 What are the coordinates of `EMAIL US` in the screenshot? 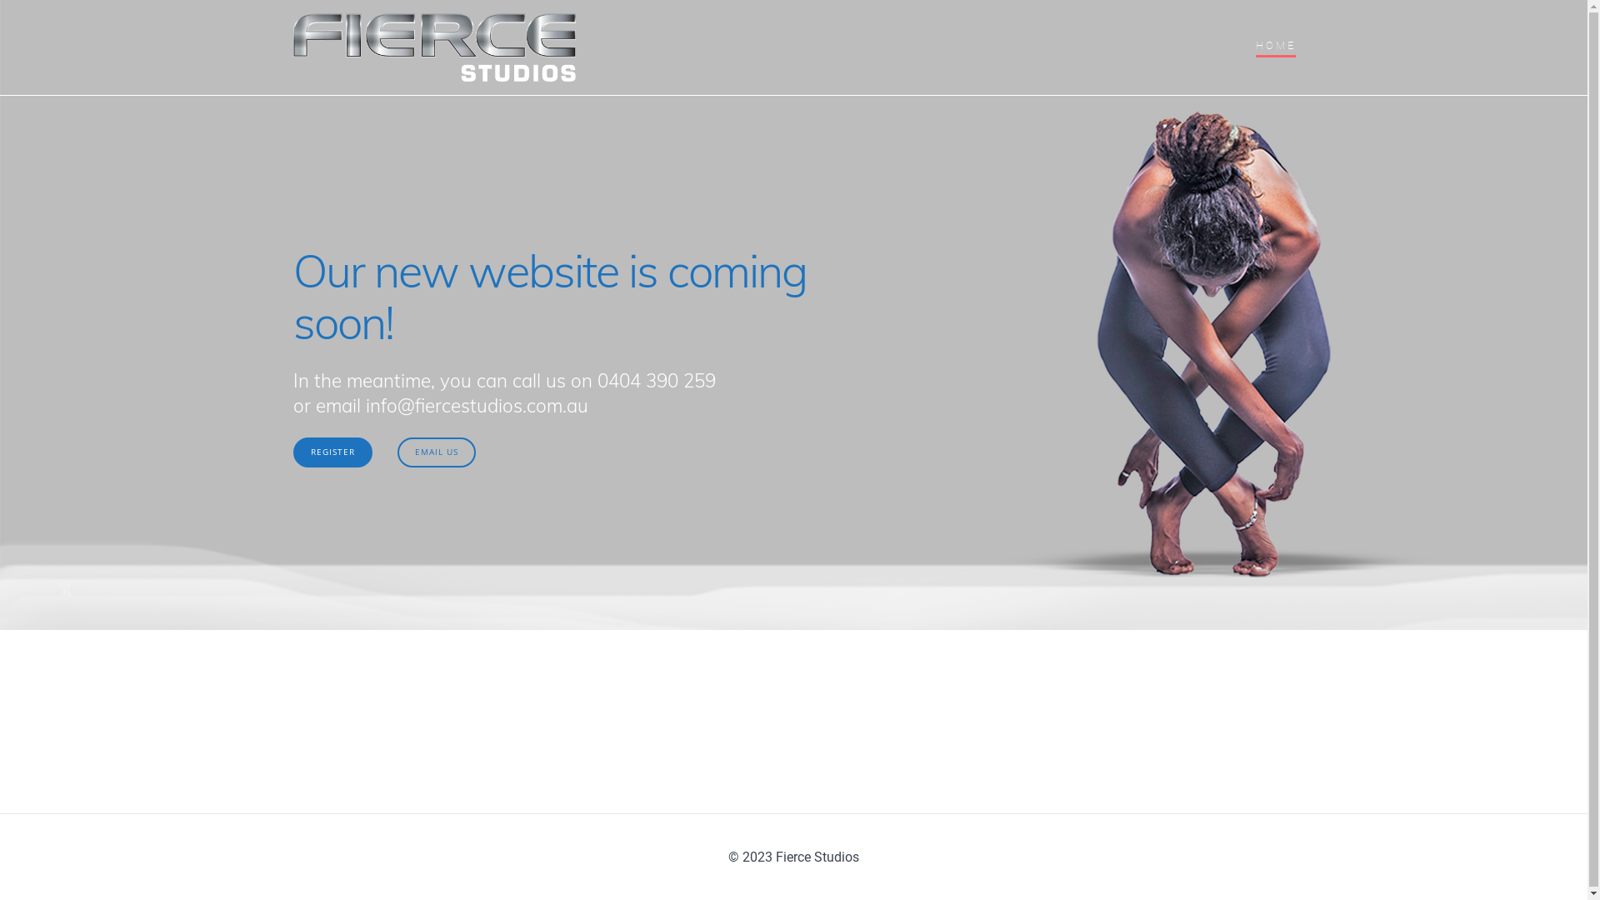 It's located at (437, 452).